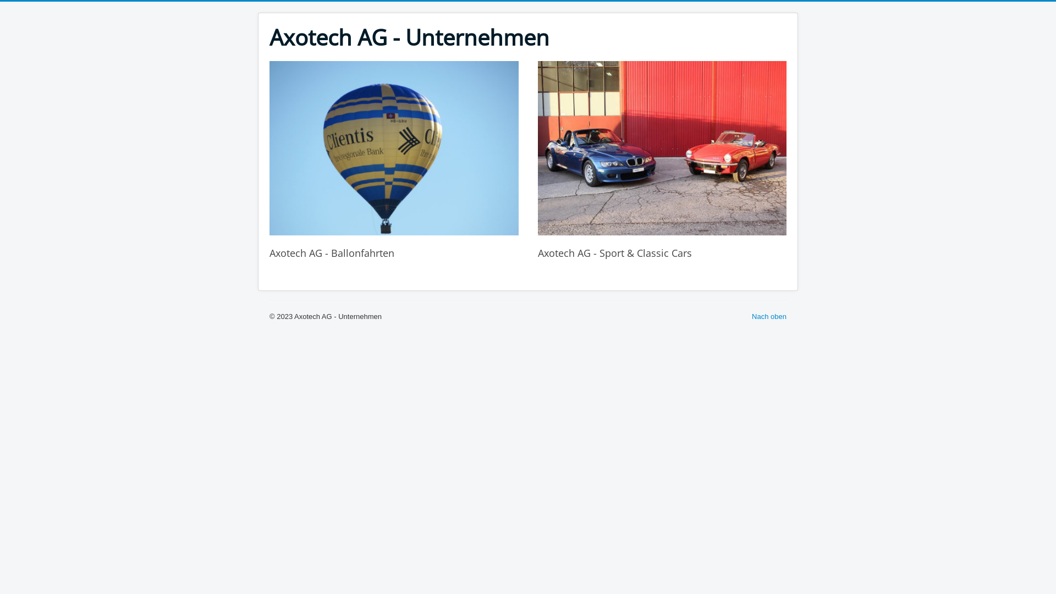 The width and height of the screenshot is (1056, 594). Describe the element at coordinates (662, 148) in the screenshot. I see `Axotech AG - Sport & Classic Cars` at that location.